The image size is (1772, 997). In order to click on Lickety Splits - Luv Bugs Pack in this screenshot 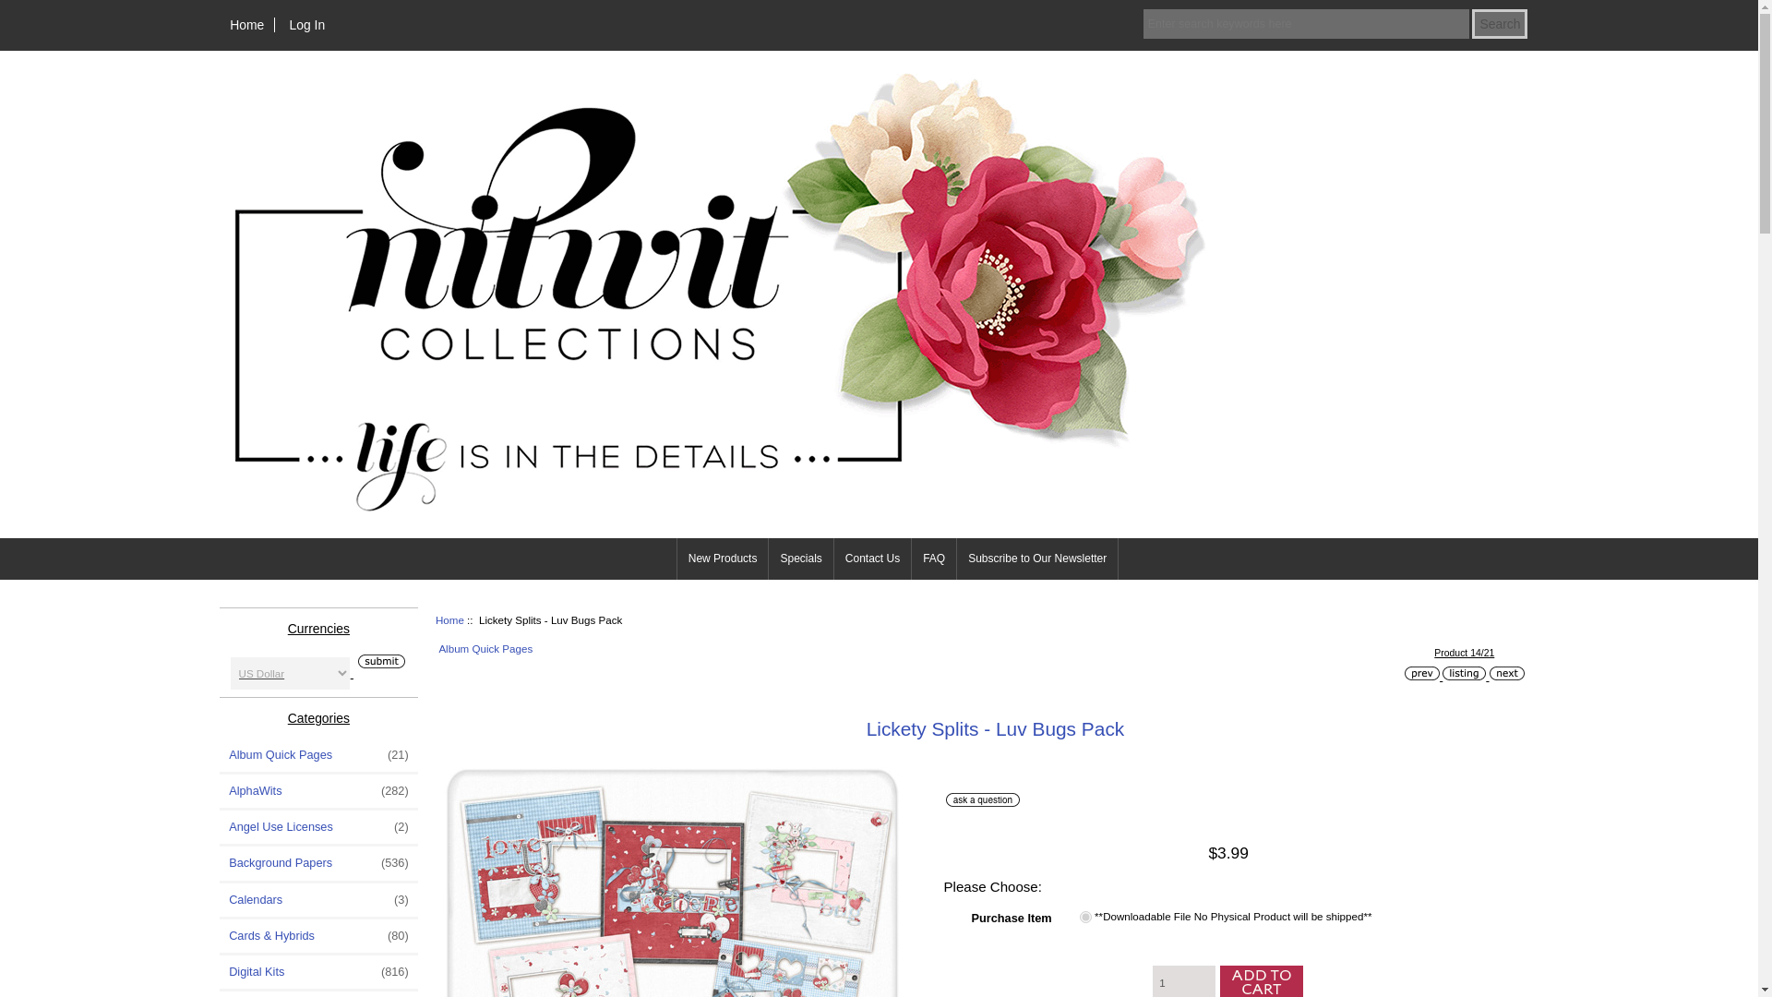, I will do `click(672, 878)`.